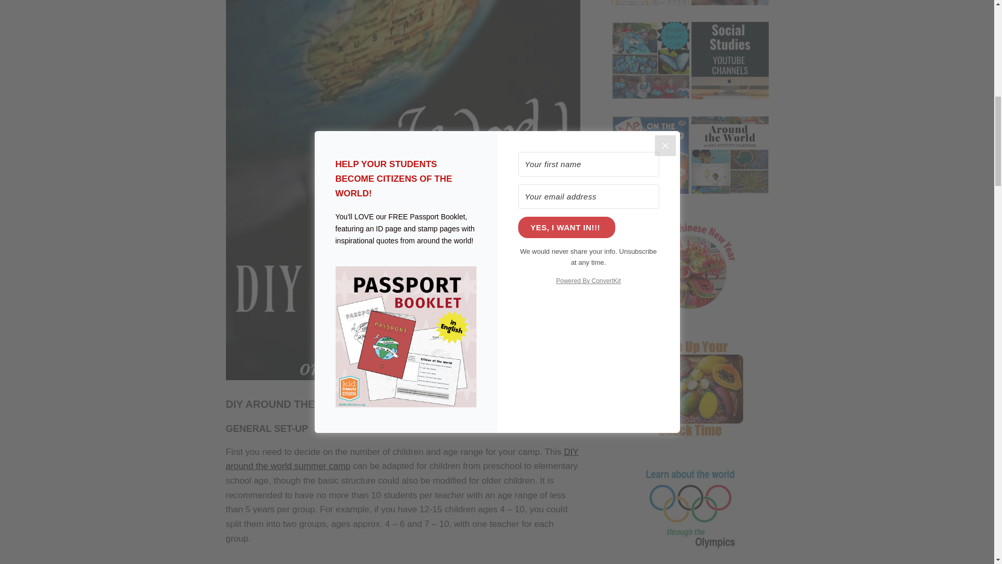  What do you see at coordinates (402, 459) in the screenshot?
I see `DIY around the world summer camp` at bounding box center [402, 459].